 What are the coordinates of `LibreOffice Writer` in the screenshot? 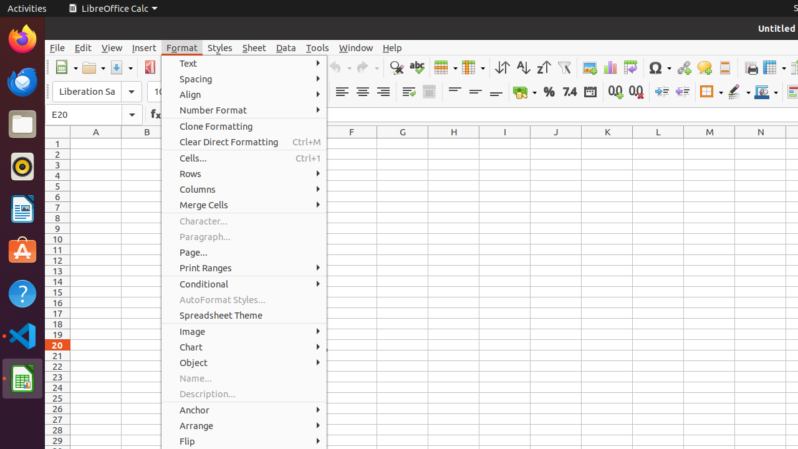 It's located at (22, 208).